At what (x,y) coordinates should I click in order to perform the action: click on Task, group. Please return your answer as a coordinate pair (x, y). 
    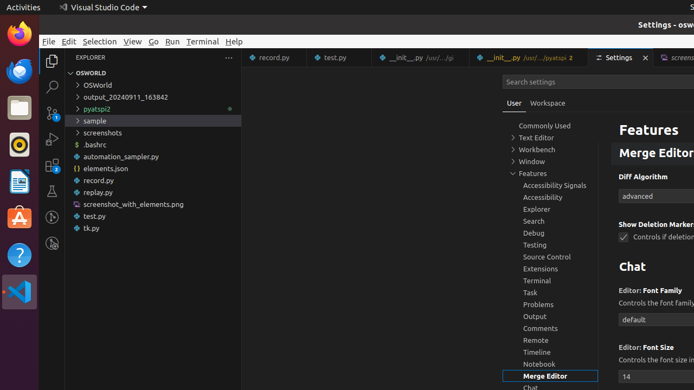
    Looking at the image, I should click on (550, 292).